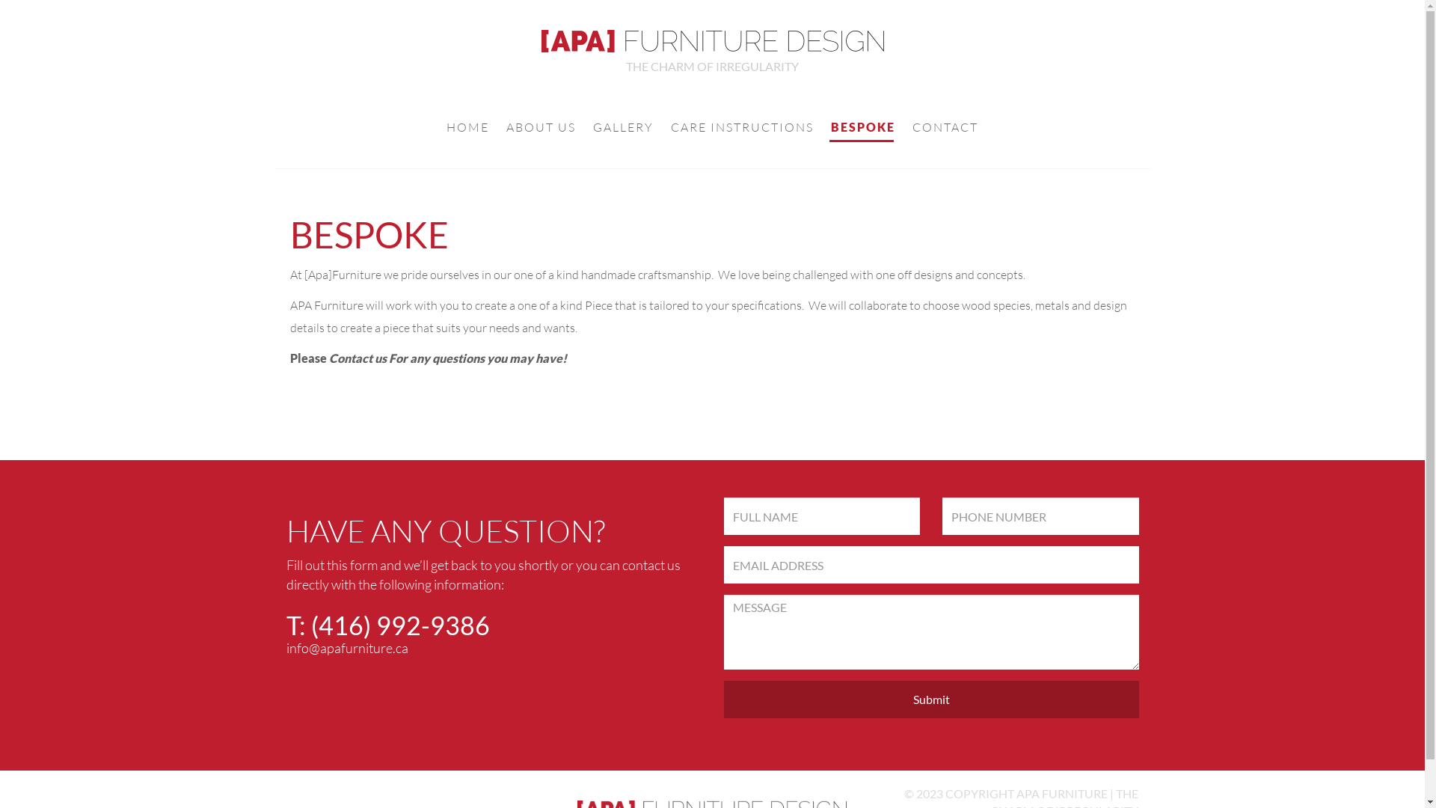 Image resolution: width=1436 pixels, height=808 pixels. I want to click on ABOUT US, so click(541, 129).